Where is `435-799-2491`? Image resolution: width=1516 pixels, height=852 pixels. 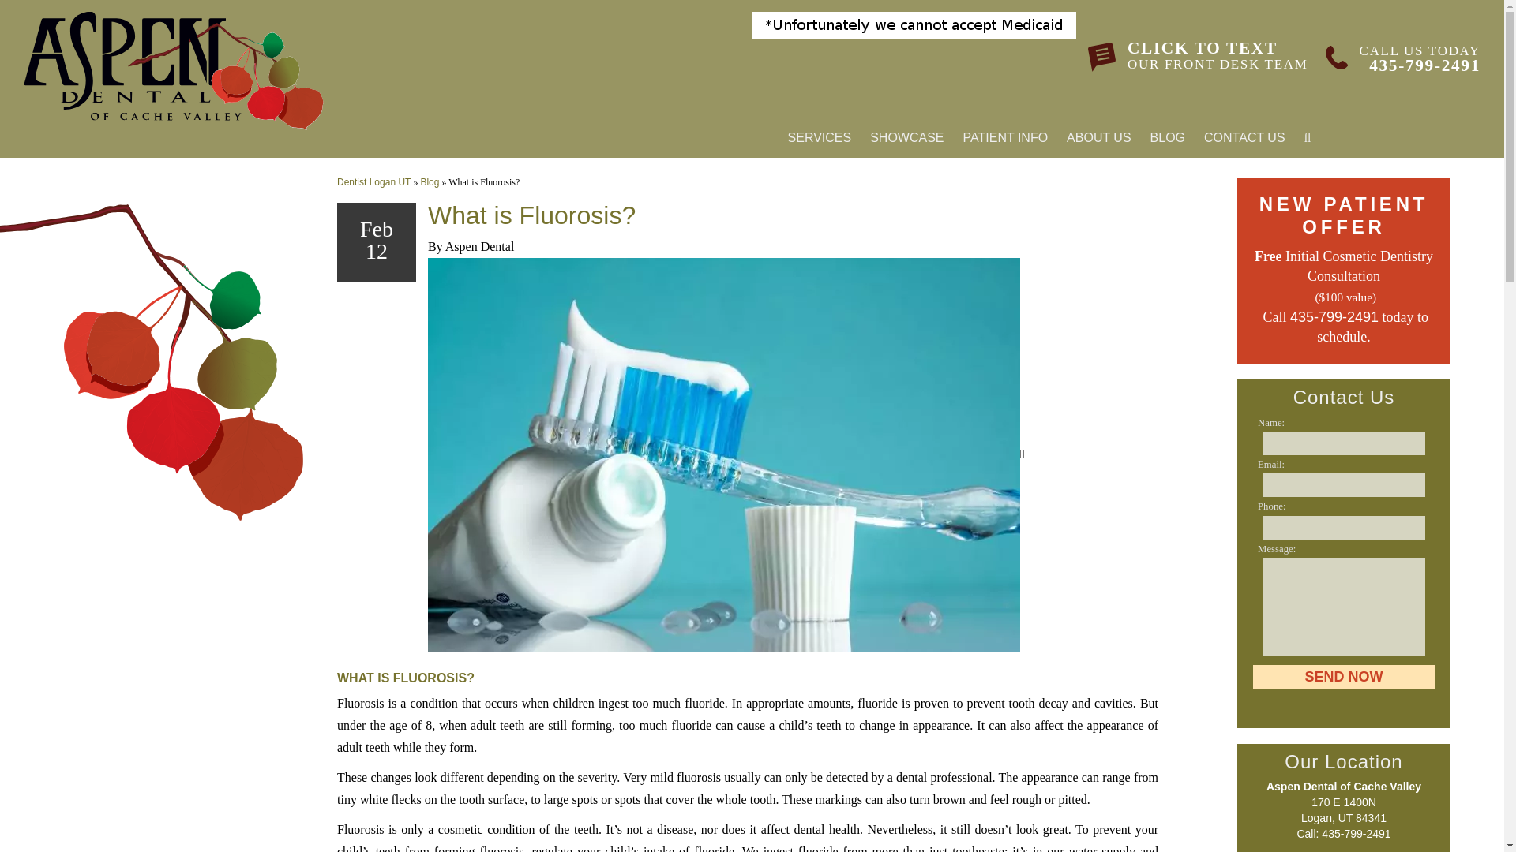
435-799-2491 is located at coordinates (1099, 137).